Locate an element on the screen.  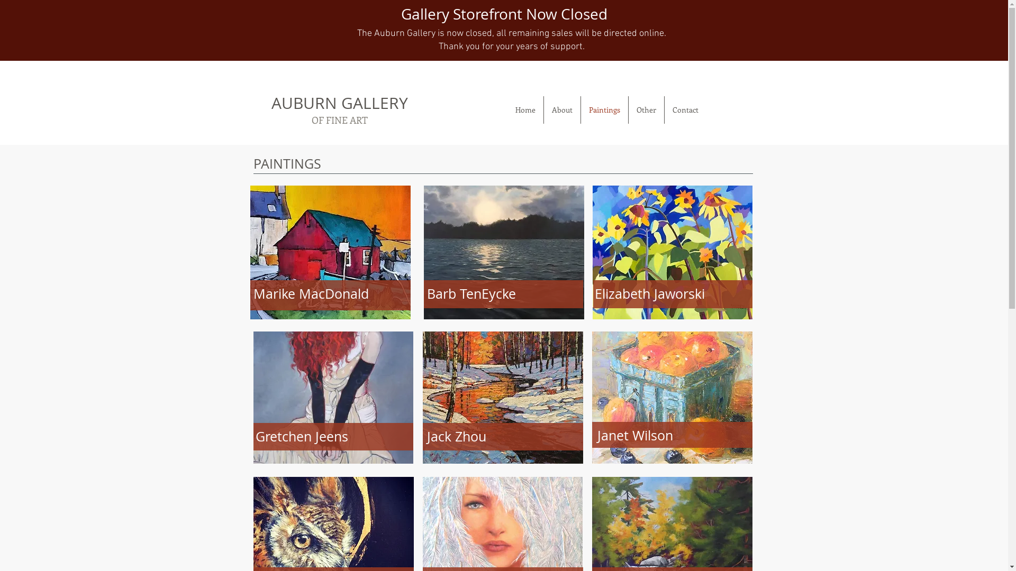
Jack Zhou is located at coordinates (456, 438).